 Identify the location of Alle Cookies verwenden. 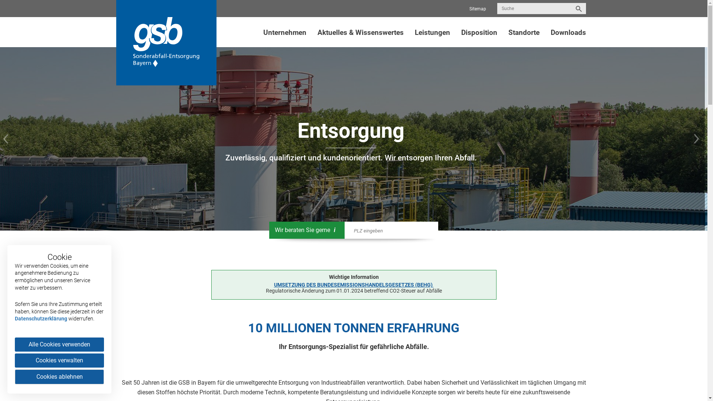
(59, 345).